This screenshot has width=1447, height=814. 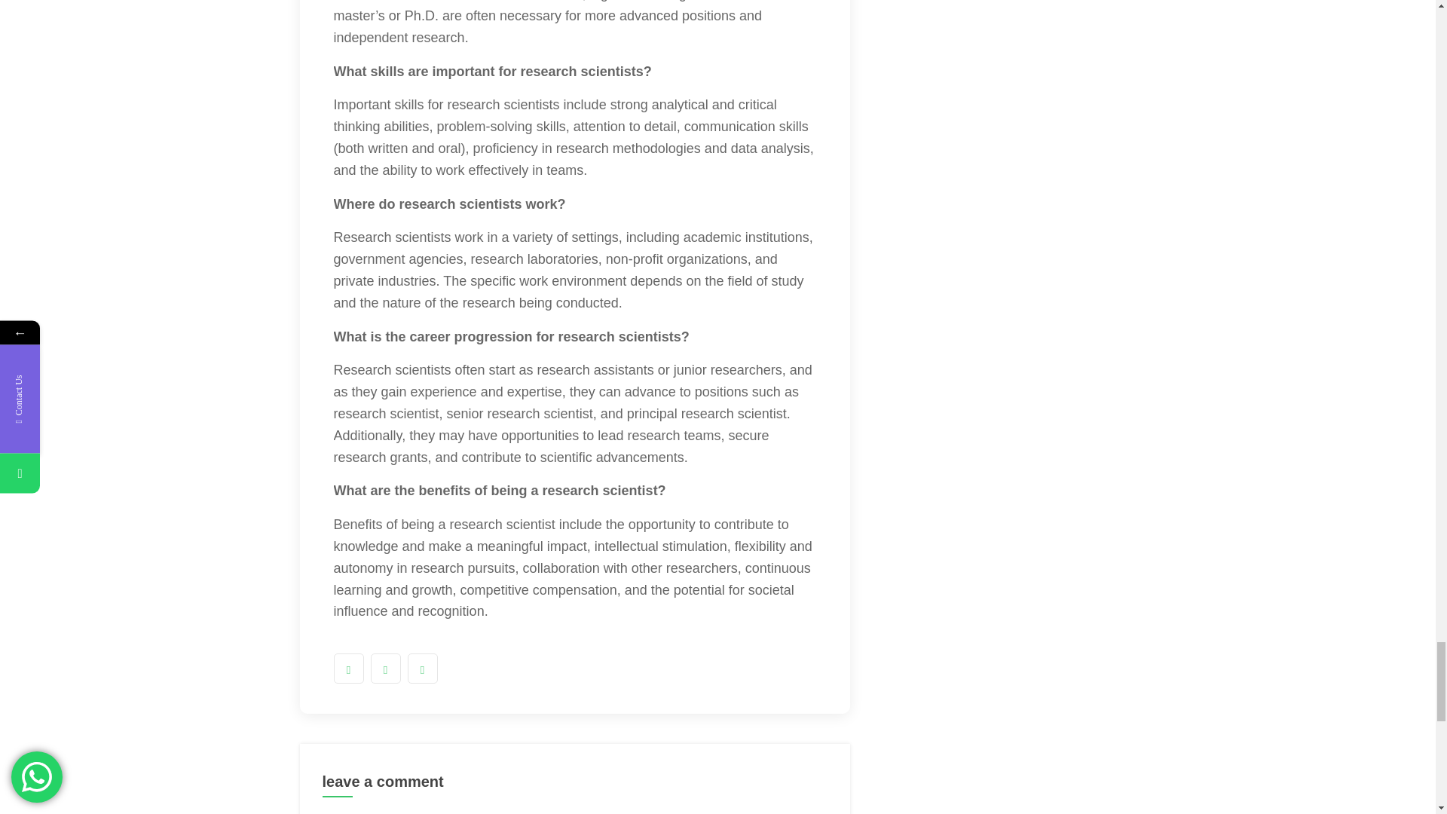 I want to click on Instagram, so click(x=421, y=669).